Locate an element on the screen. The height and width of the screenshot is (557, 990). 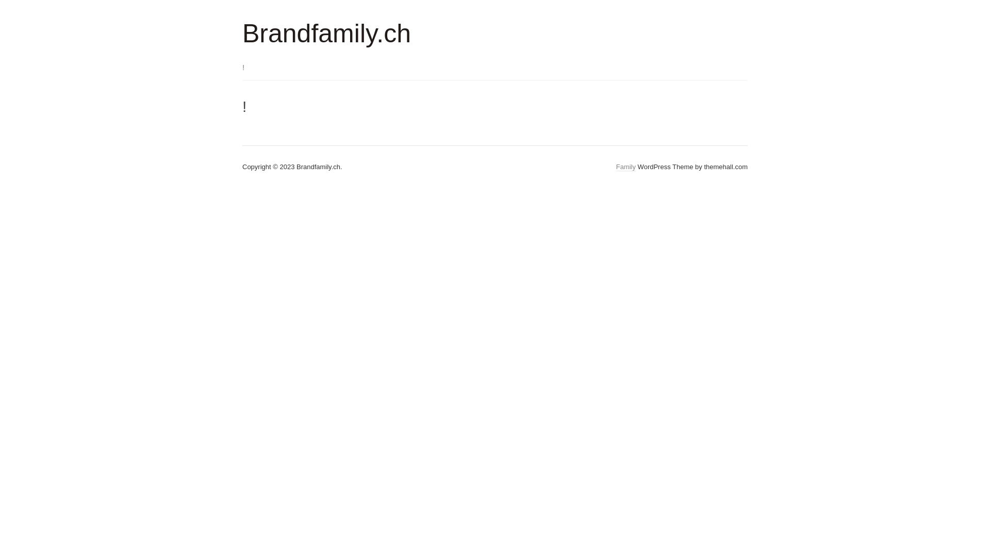
Family is located at coordinates (626, 167).